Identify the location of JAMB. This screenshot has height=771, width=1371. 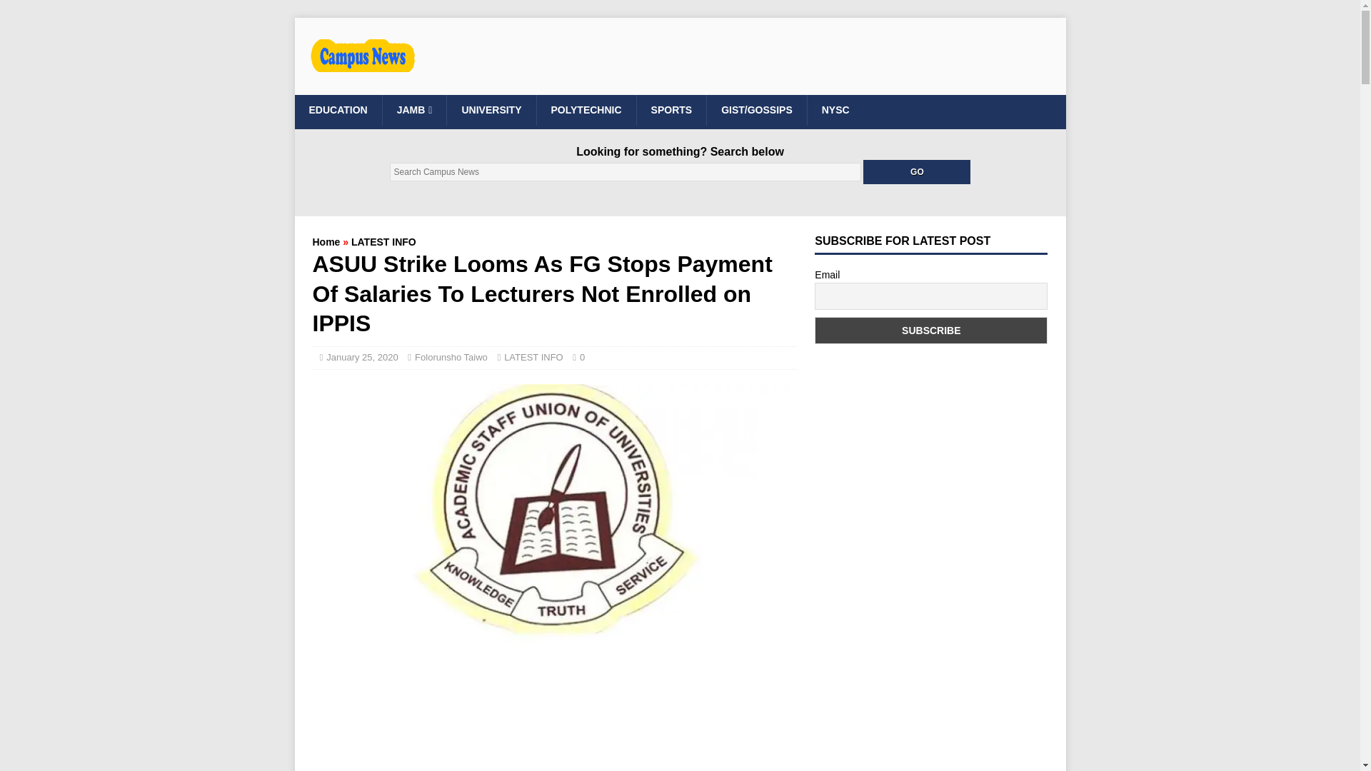
(414, 109).